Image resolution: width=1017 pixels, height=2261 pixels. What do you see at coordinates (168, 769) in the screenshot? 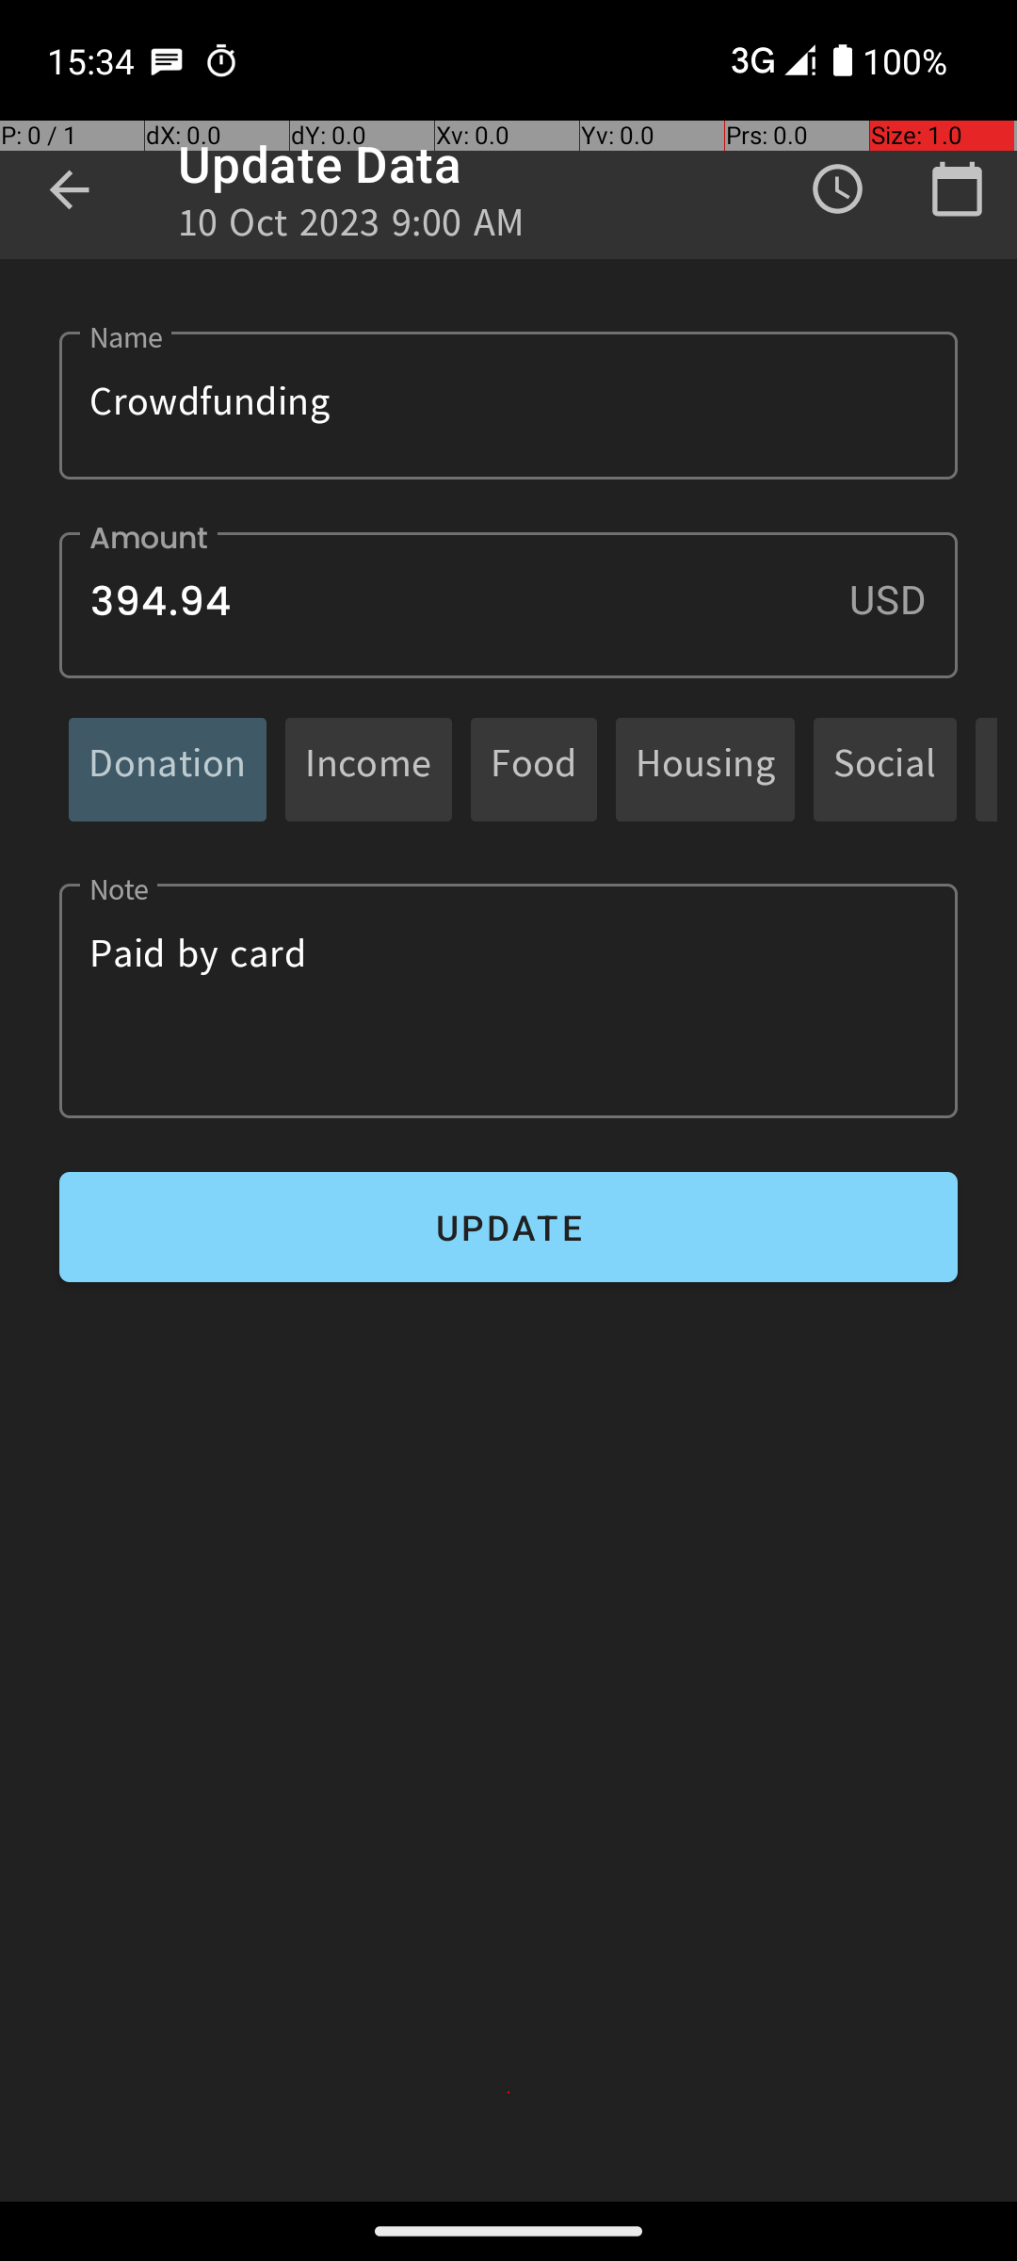
I see `Donation` at bounding box center [168, 769].